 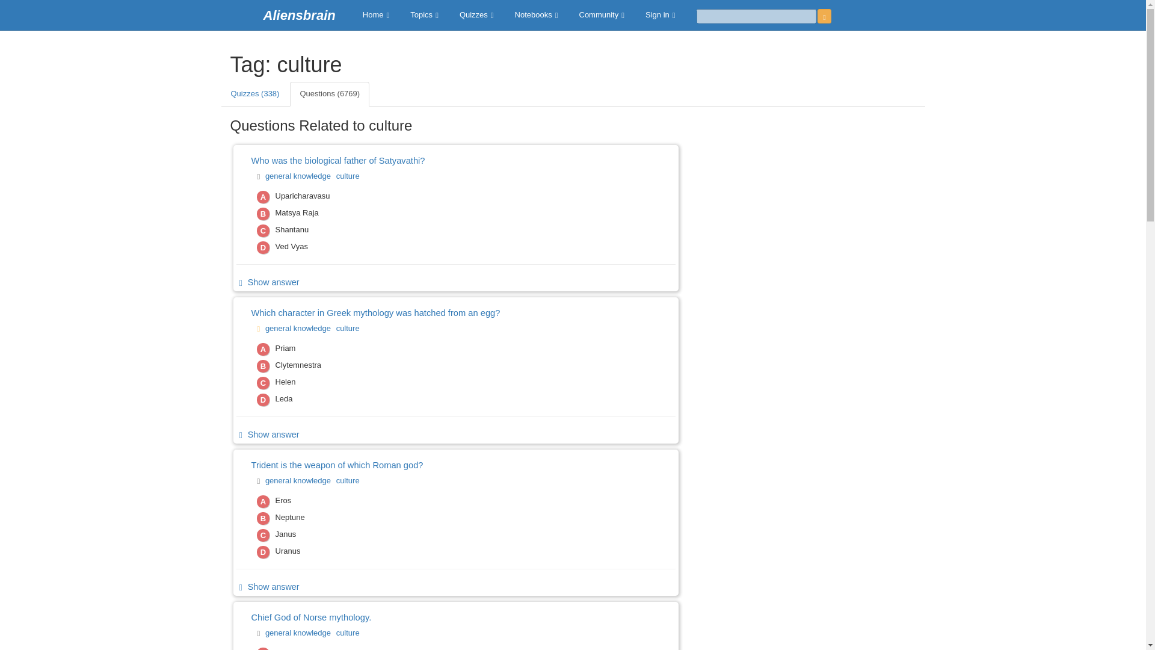 What do you see at coordinates (349, 329) in the screenshot?
I see `culture` at bounding box center [349, 329].